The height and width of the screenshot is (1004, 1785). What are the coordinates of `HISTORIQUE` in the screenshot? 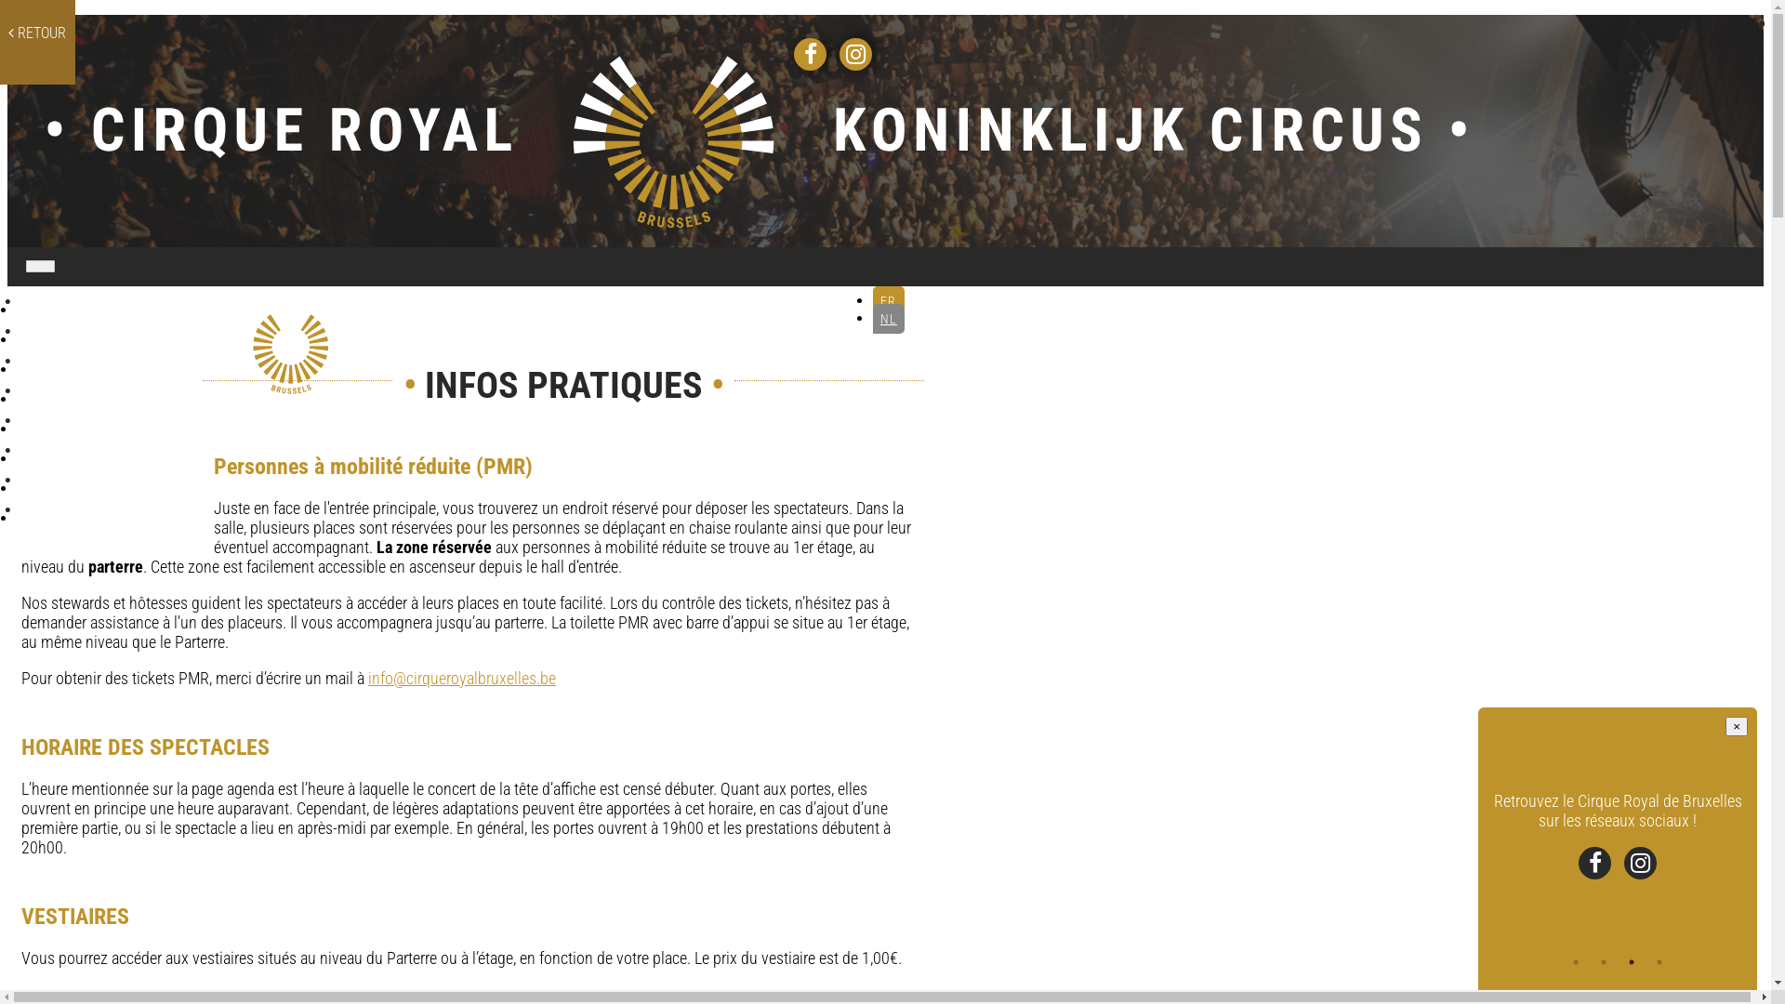 It's located at (115, 426).